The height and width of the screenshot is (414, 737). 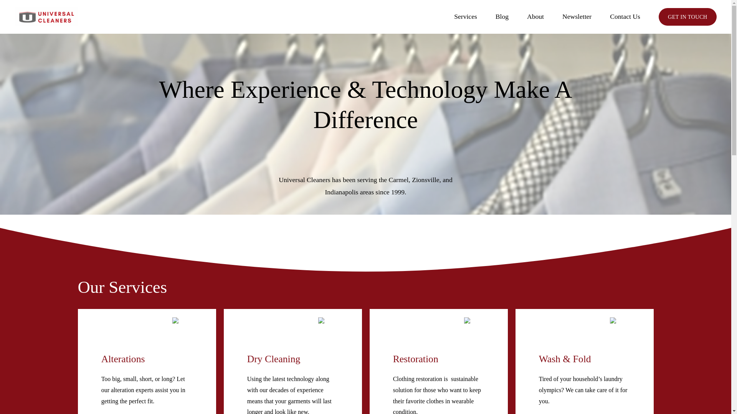 I want to click on Services, so click(x=465, y=17).